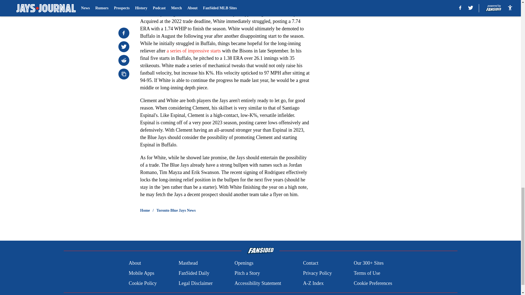  What do you see at coordinates (143, 283) in the screenshot?
I see `Cookie Policy` at bounding box center [143, 283].